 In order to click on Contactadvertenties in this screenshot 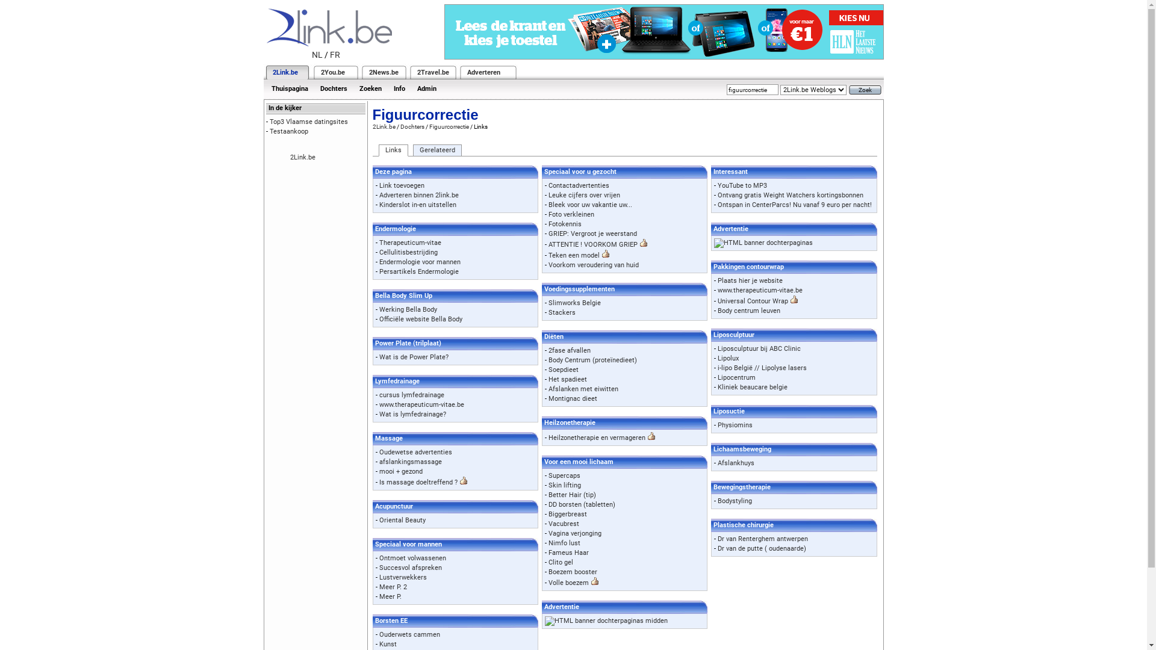, I will do `click(579, 185)`.